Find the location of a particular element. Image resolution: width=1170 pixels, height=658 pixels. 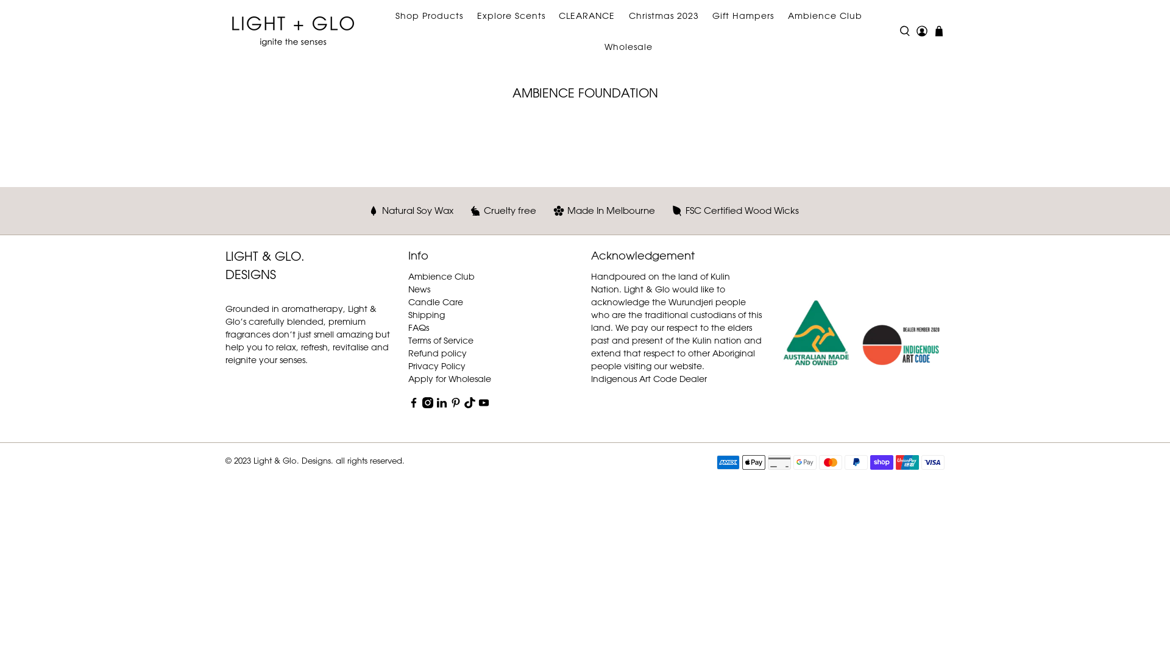

Light & Glo. Designs on Pinterest is located at coordinates (456, 405).